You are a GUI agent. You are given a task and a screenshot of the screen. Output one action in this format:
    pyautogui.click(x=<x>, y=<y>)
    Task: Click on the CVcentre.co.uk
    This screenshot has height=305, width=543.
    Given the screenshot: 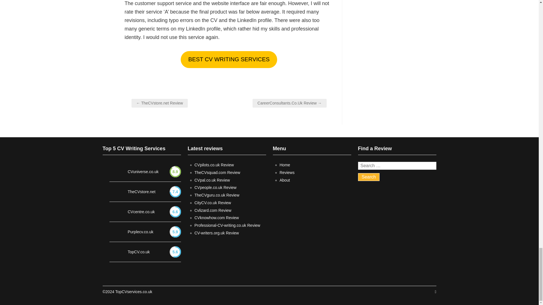 What is the action you would take?
    pyautogui.click(x=141, y=212)
    